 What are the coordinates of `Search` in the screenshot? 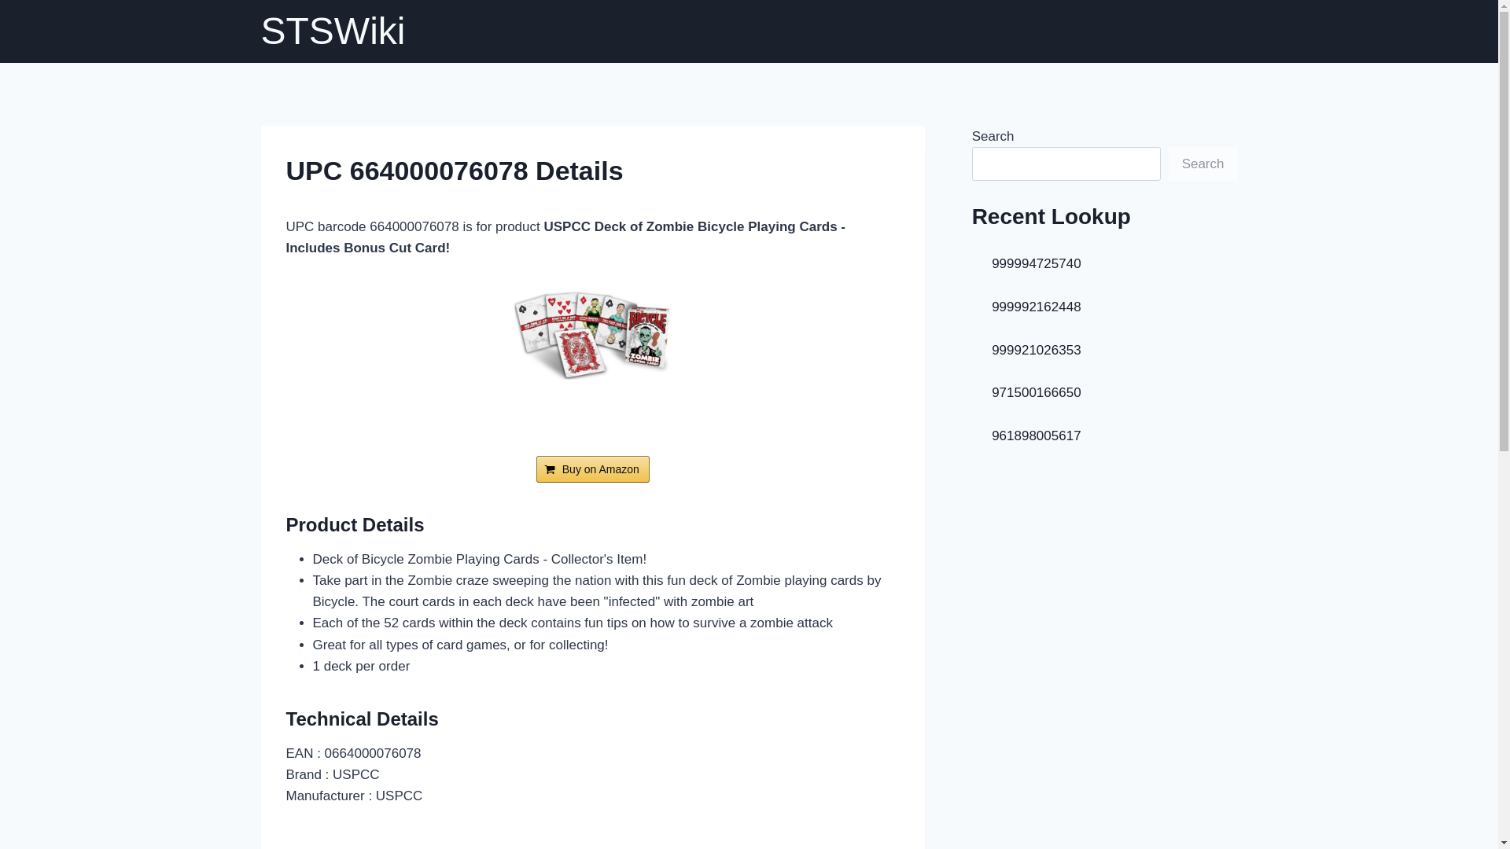 It's located at (1203, 164).